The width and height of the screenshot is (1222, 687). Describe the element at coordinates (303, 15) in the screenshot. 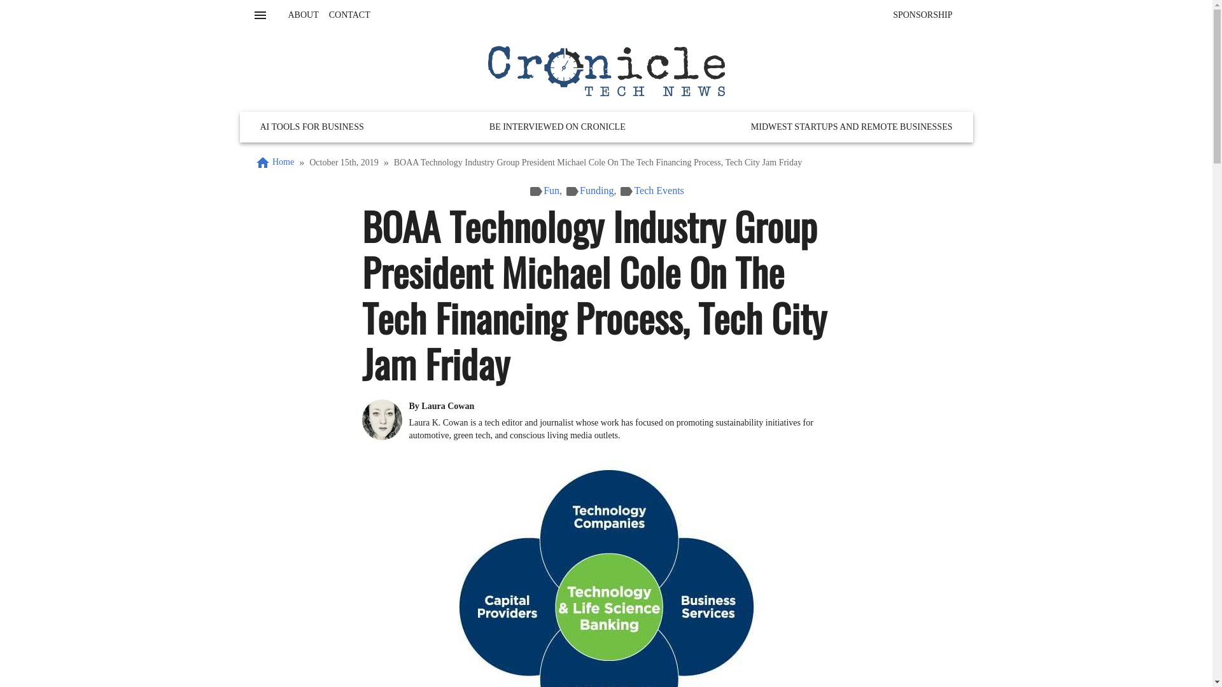

I see `ABOUT` at that location.